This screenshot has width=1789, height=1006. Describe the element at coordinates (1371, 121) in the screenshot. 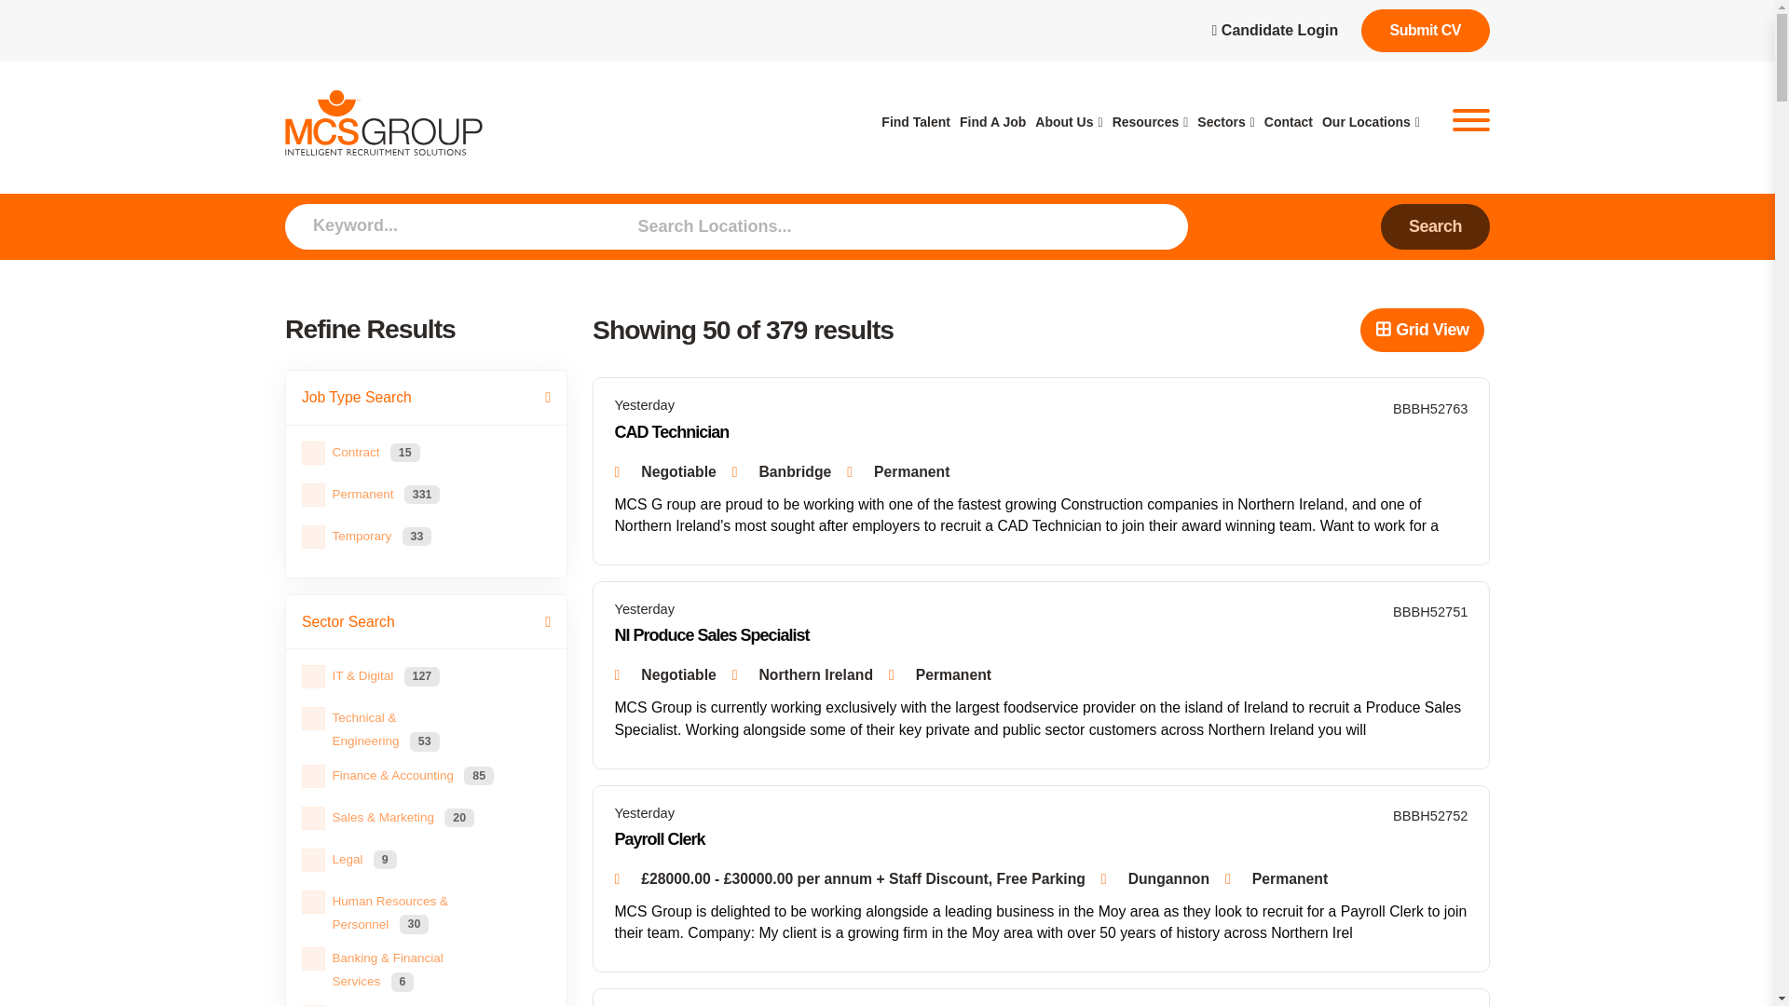

I see `Our Locations` at that location.